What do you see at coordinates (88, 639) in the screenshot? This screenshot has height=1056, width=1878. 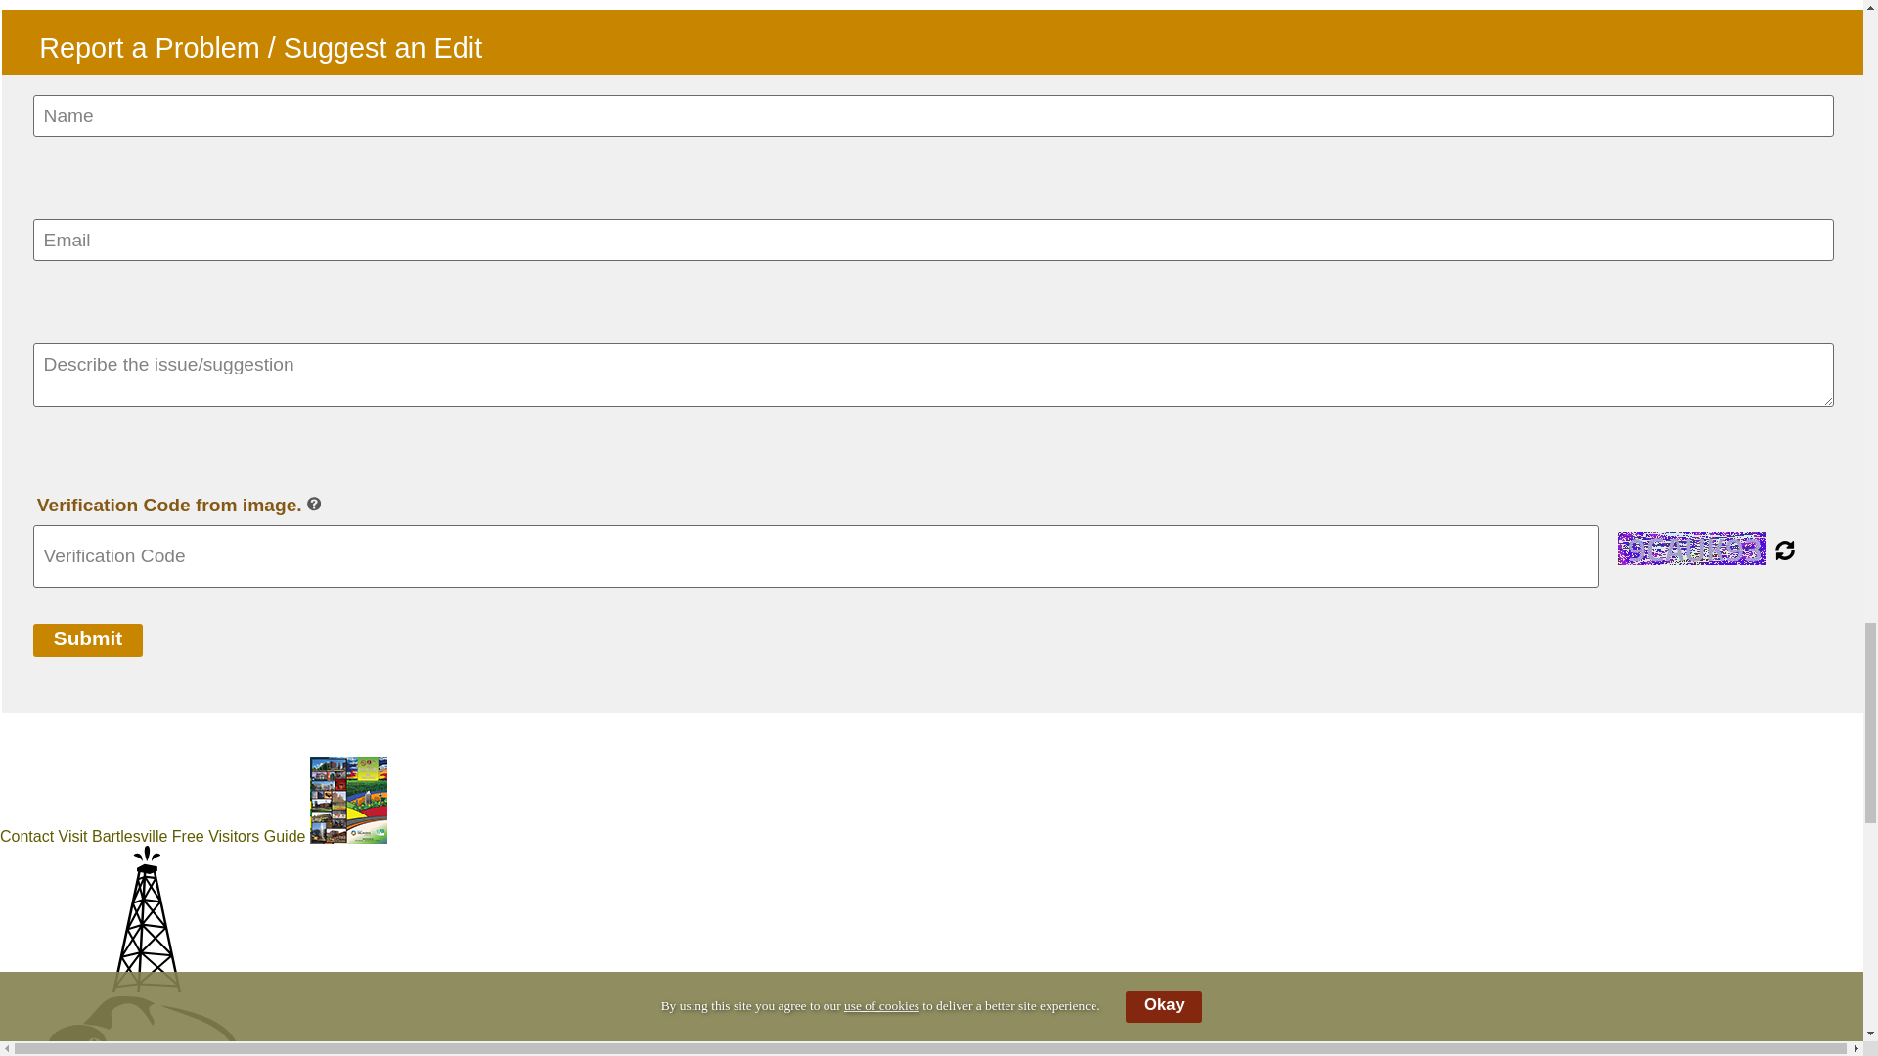 I see `Submit` at bounding box center [88, 639].